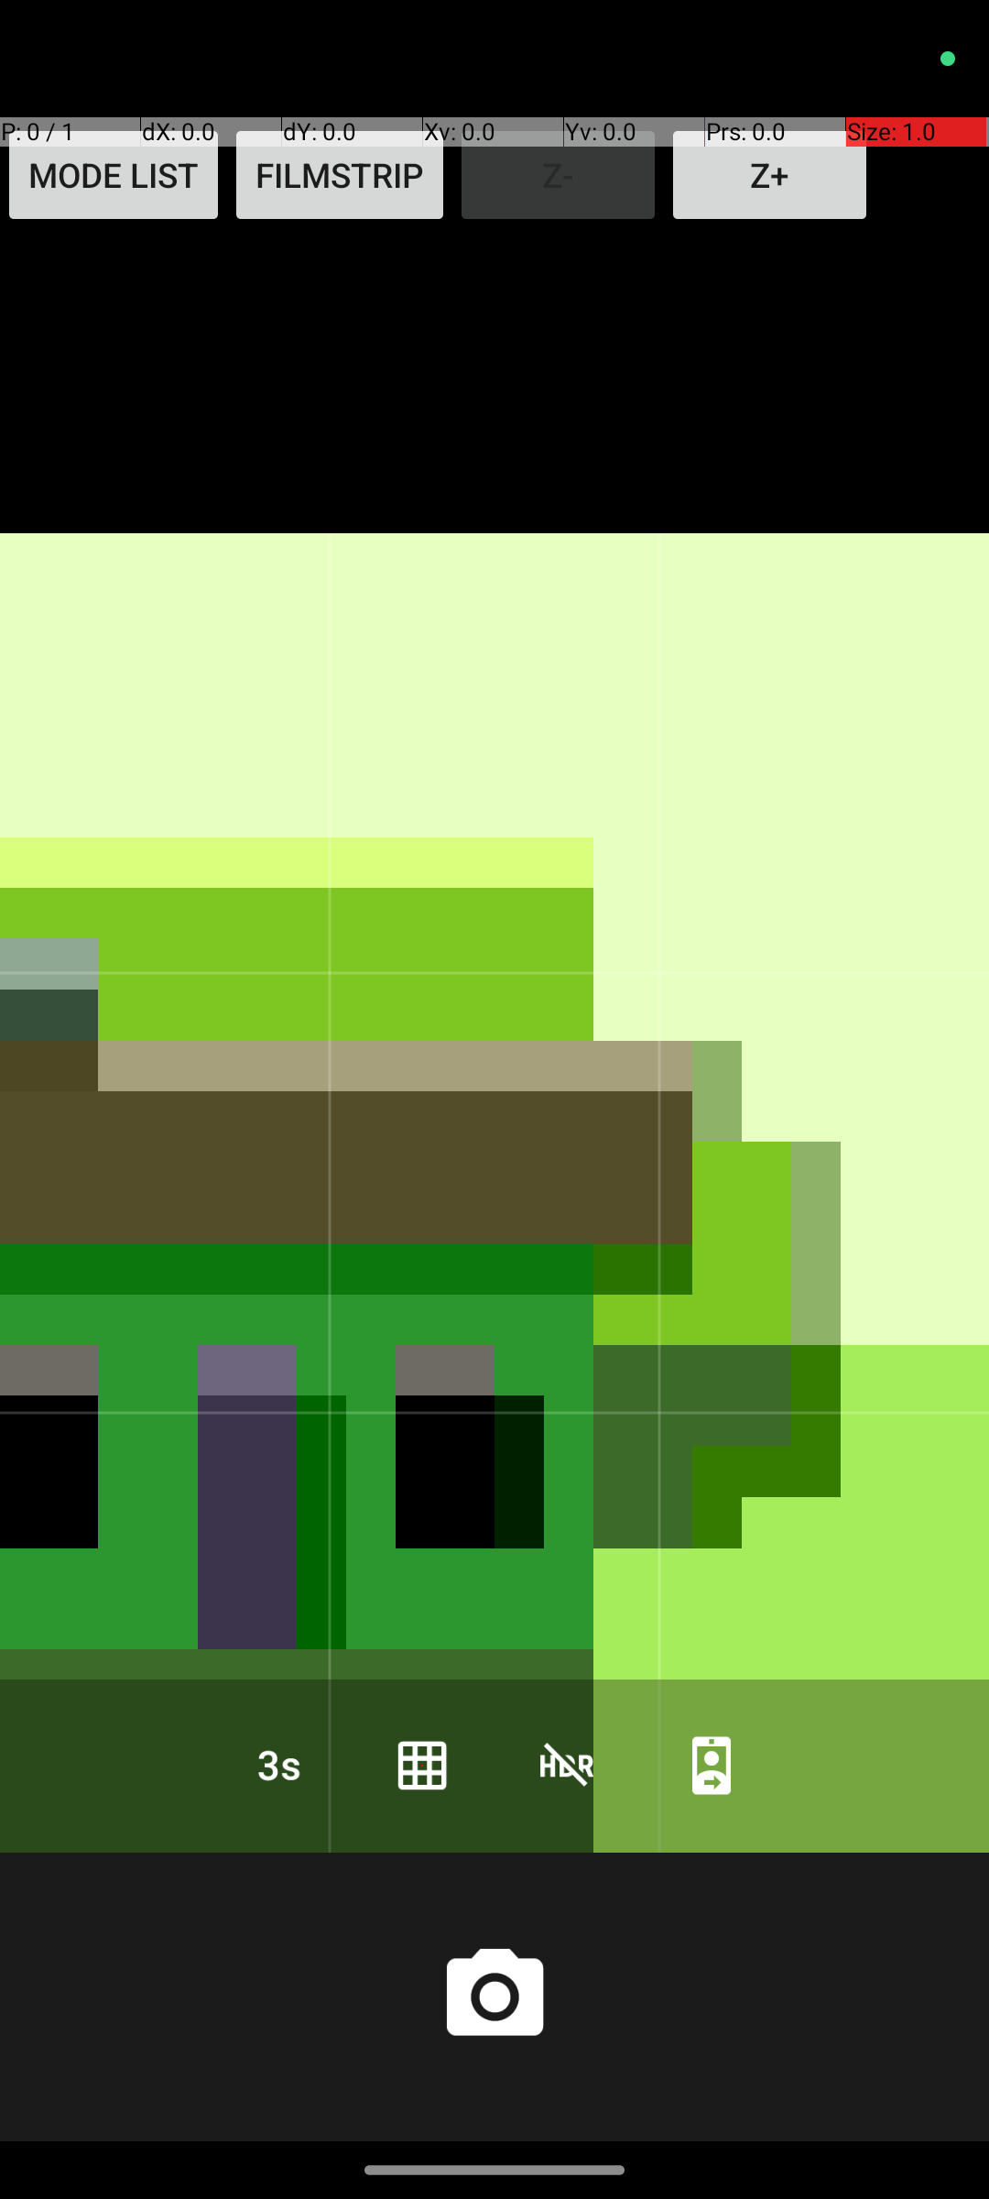 The image size is (989, 2199). What do you see at coordinates (567, 1765) in the screenshot?
I see `HDR off` at bounding box center [567, 1765].